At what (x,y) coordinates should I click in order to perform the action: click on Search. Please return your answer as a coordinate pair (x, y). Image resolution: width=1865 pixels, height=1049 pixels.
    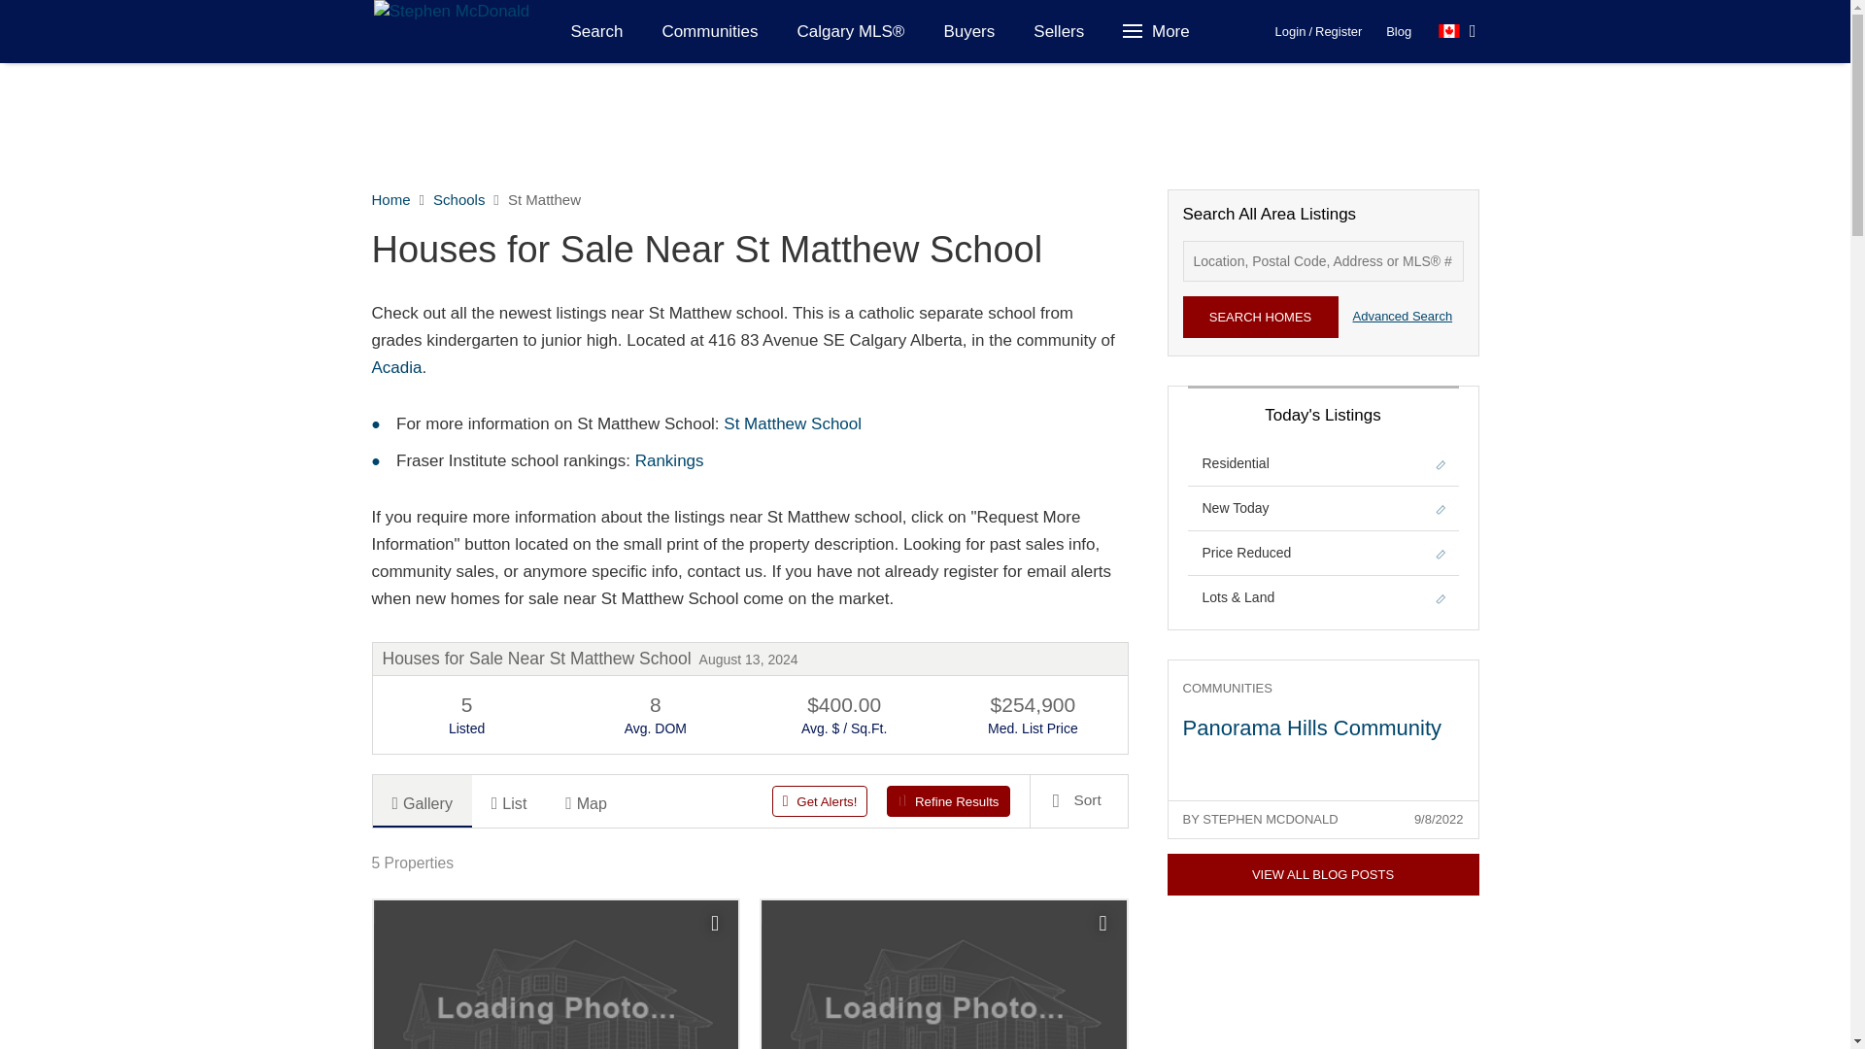
    Looking at the image, I should click on (597, 31).